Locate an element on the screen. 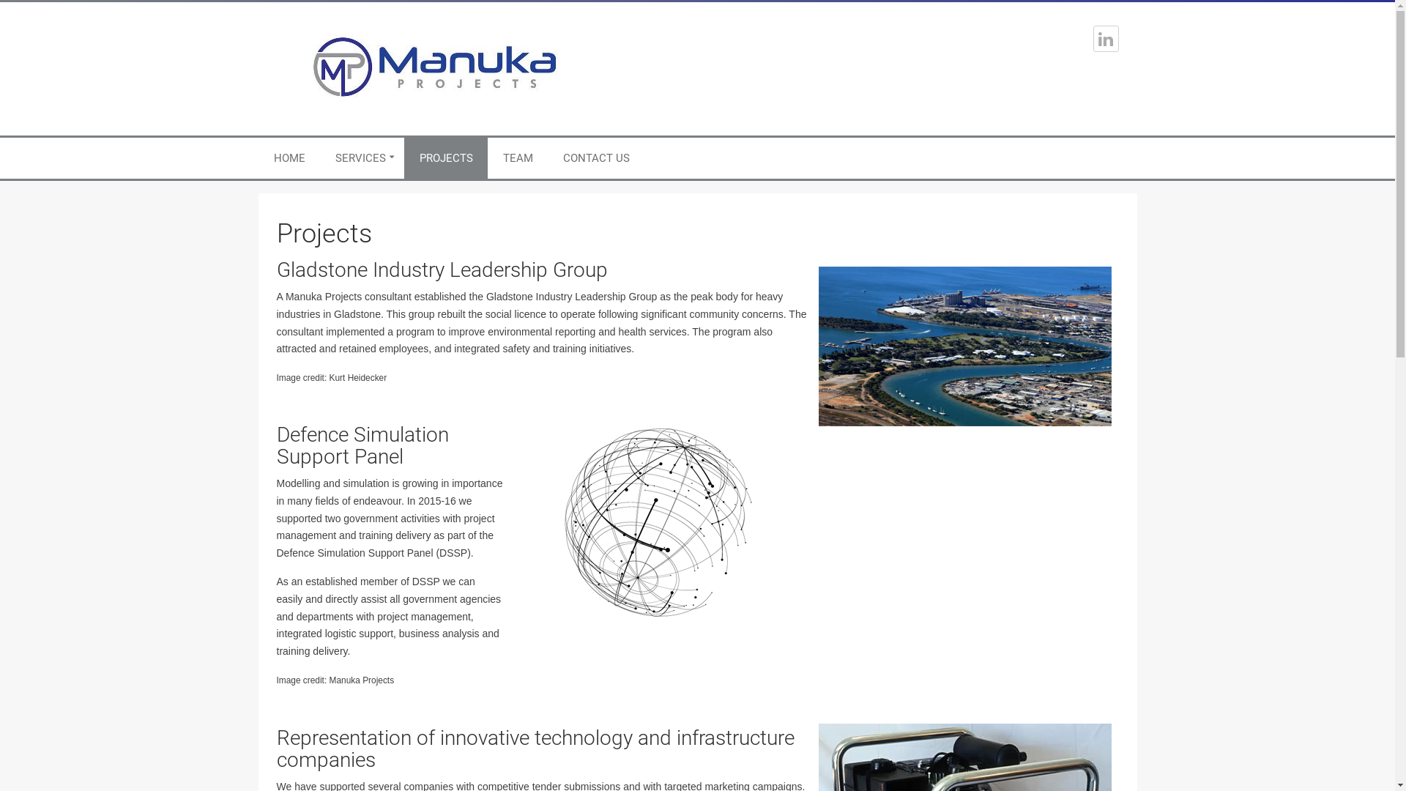 Image resolution: width=1406 pixels, height=791 pixels. range is located at coordinates (658, 523).